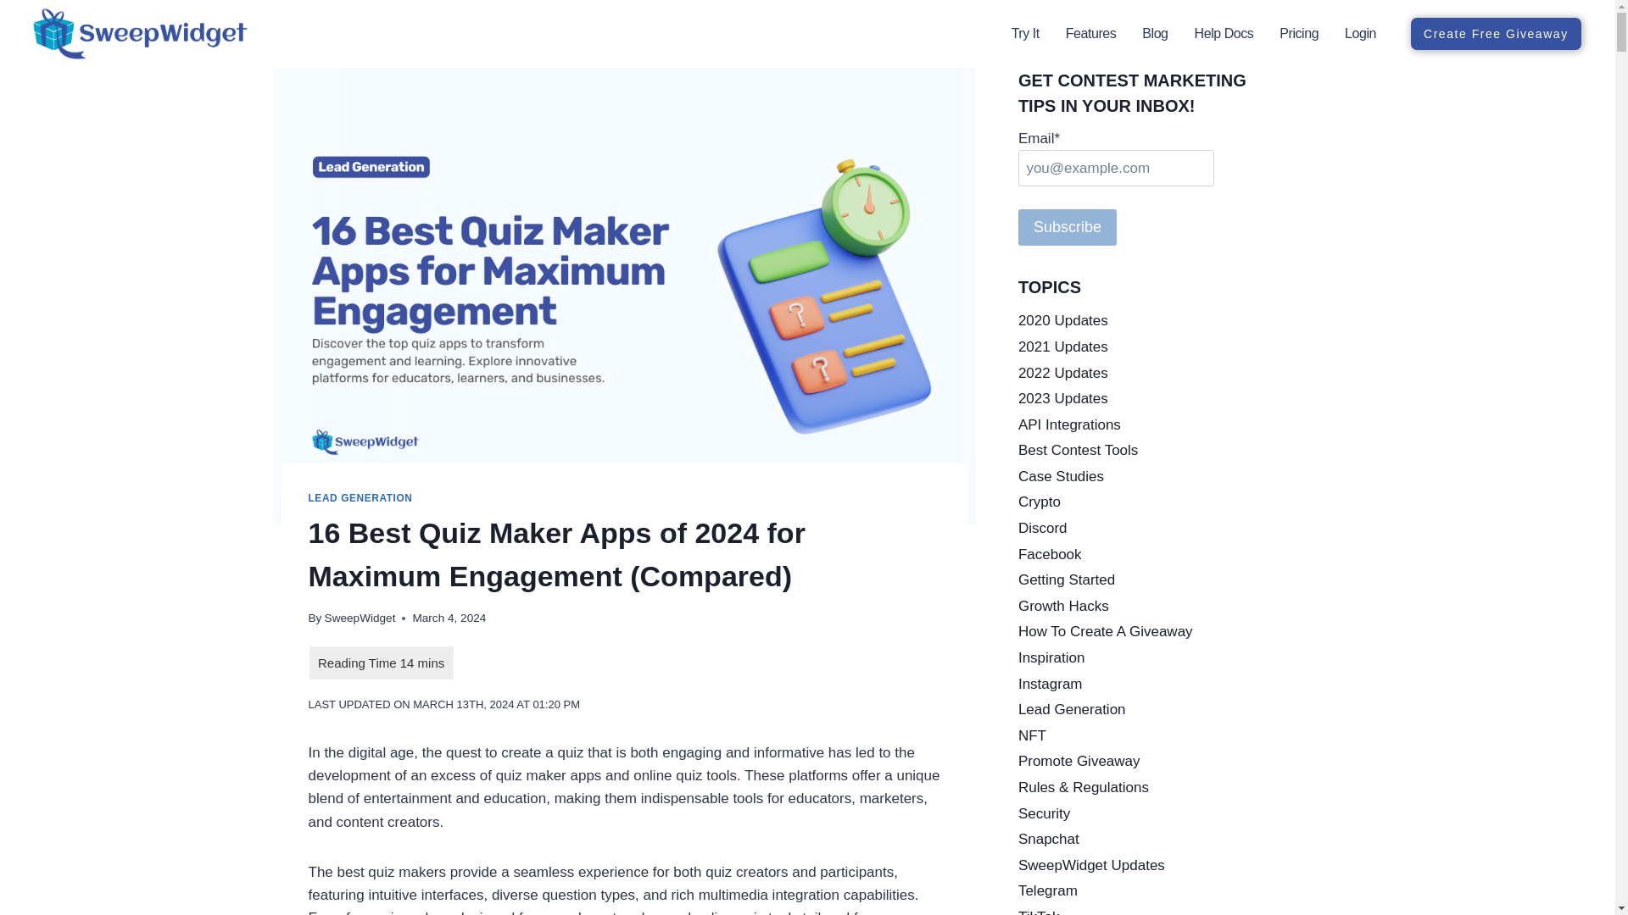  I want to click on SweepWidget, so click(360, 618).